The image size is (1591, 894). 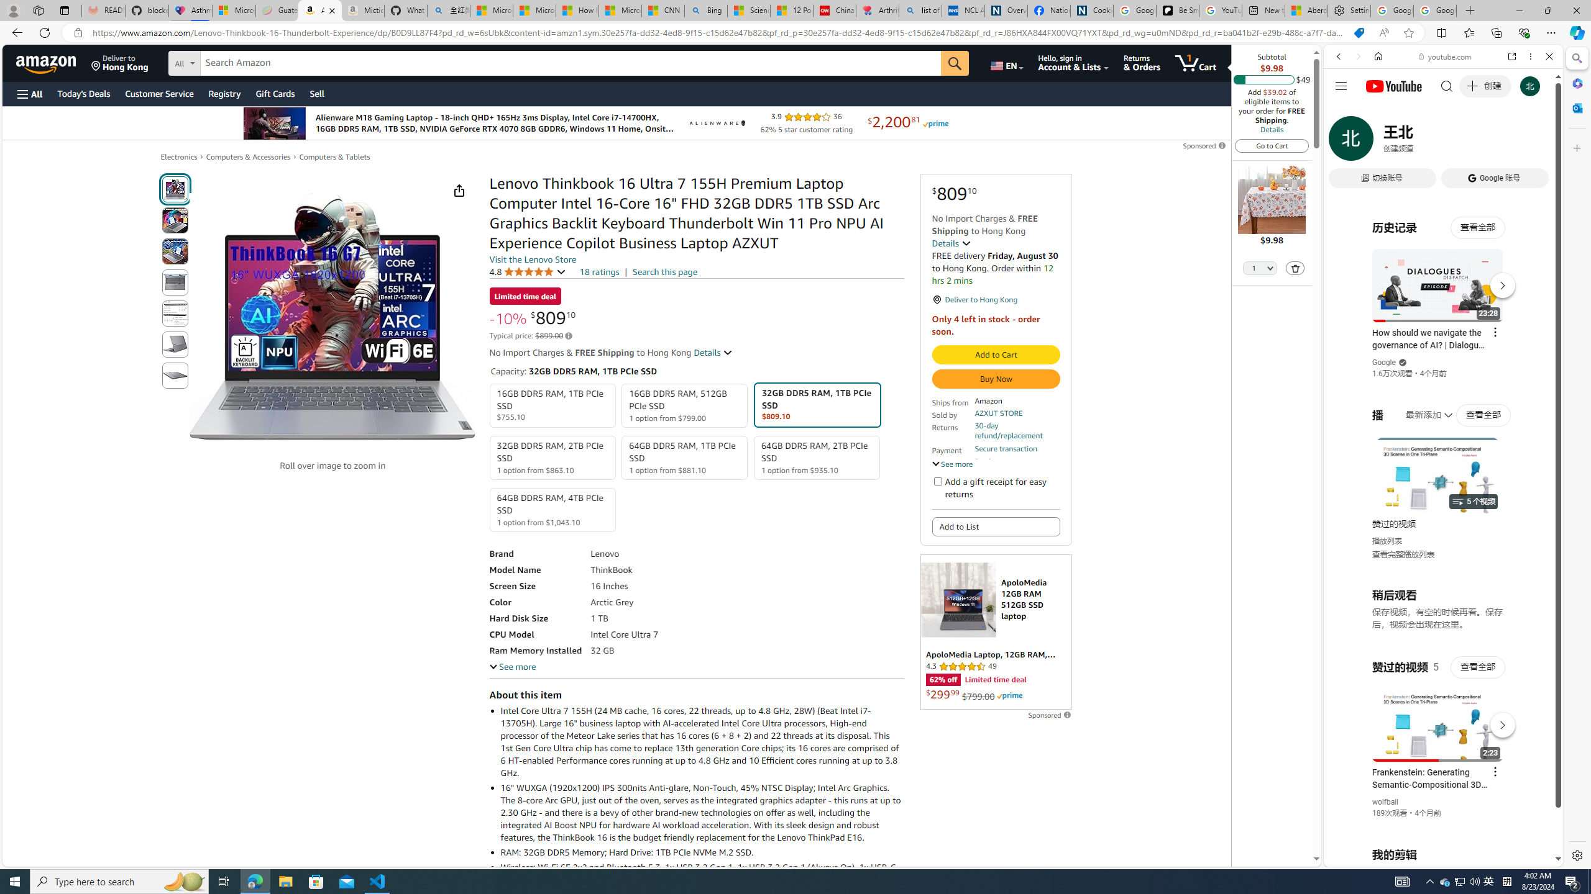 I want to click on You have the best price! Shopping in Microsoft Edge, so click(x=1359, y=33).